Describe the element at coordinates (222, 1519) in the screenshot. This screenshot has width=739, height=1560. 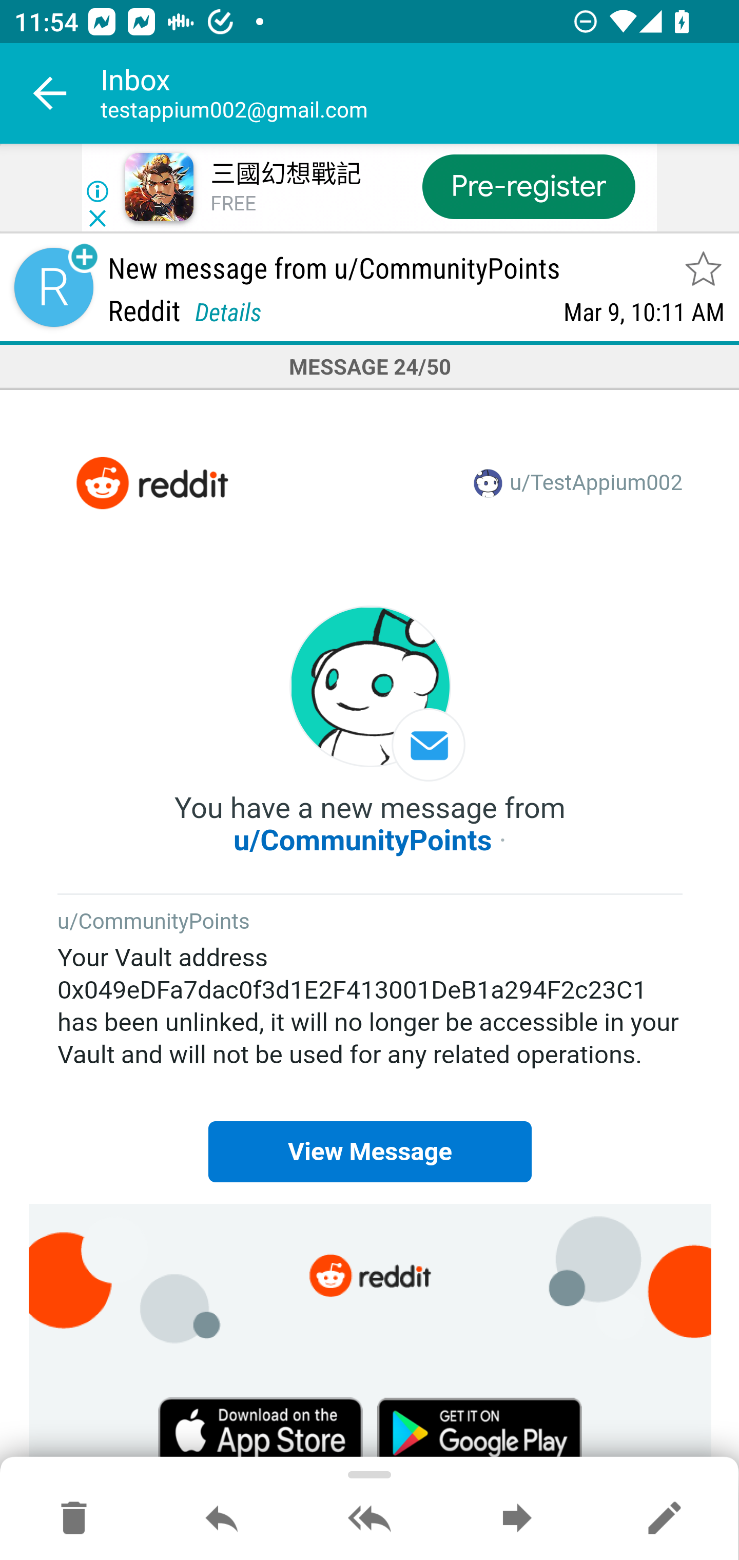
I see `Reply` at that location.